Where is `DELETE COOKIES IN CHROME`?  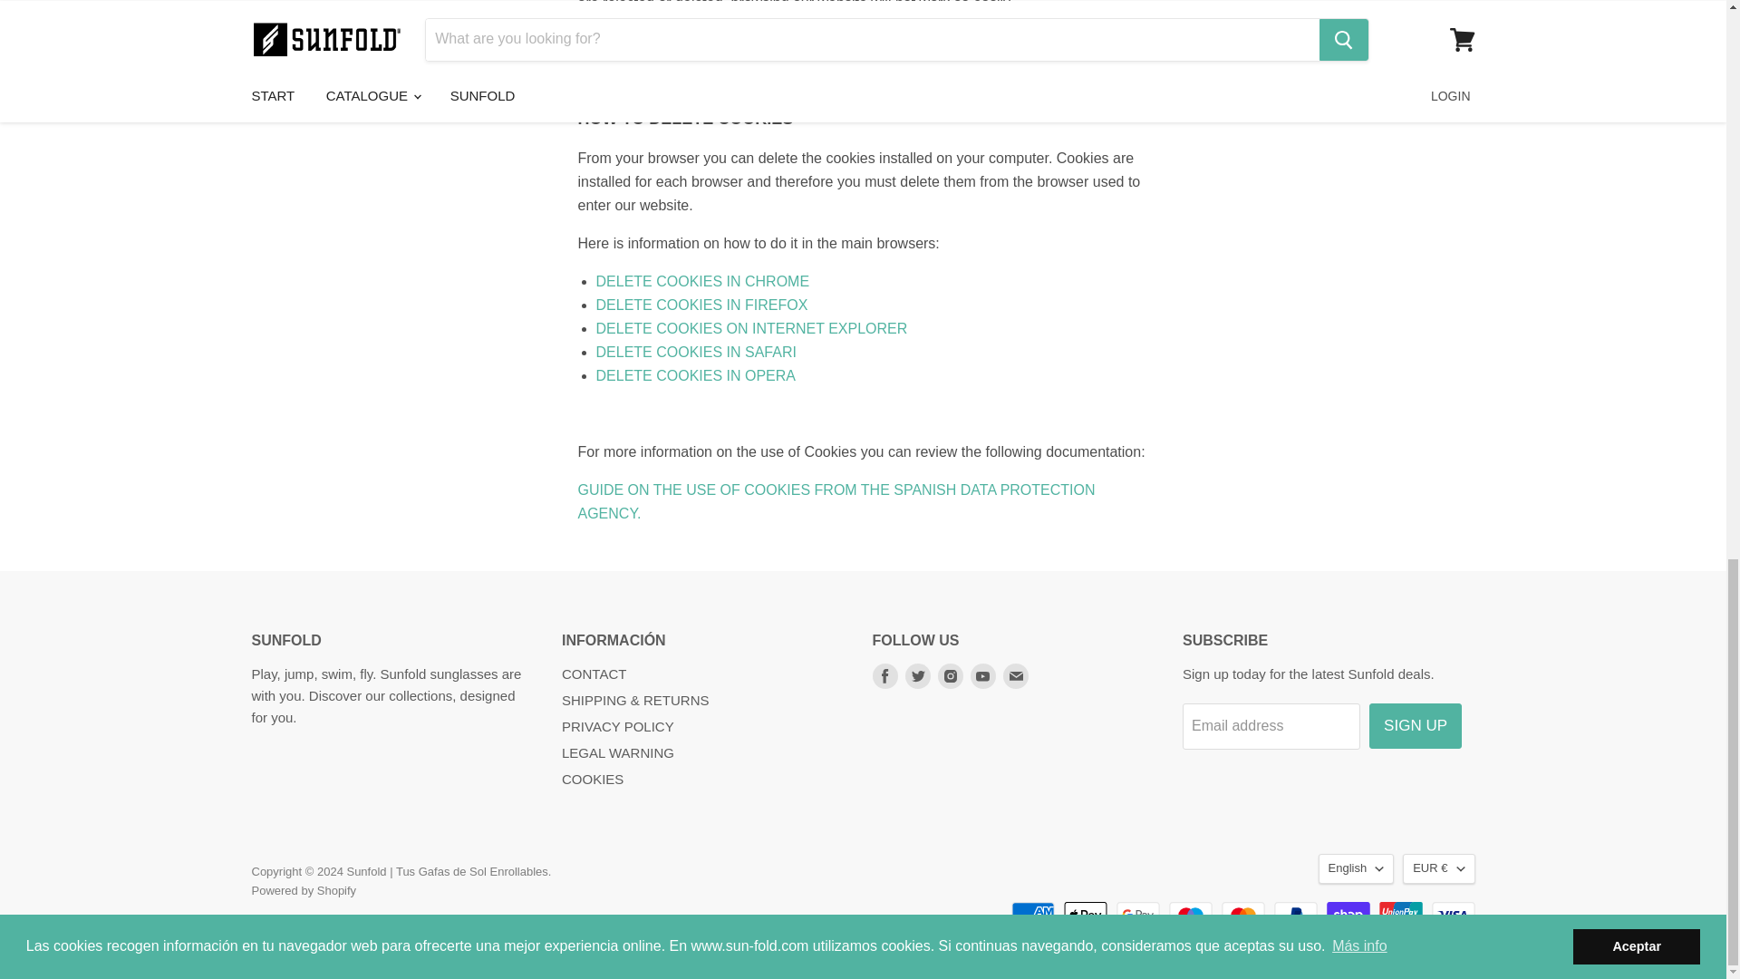 DELETE COOKIES IN CHROME is located at coordinates (703, 281).